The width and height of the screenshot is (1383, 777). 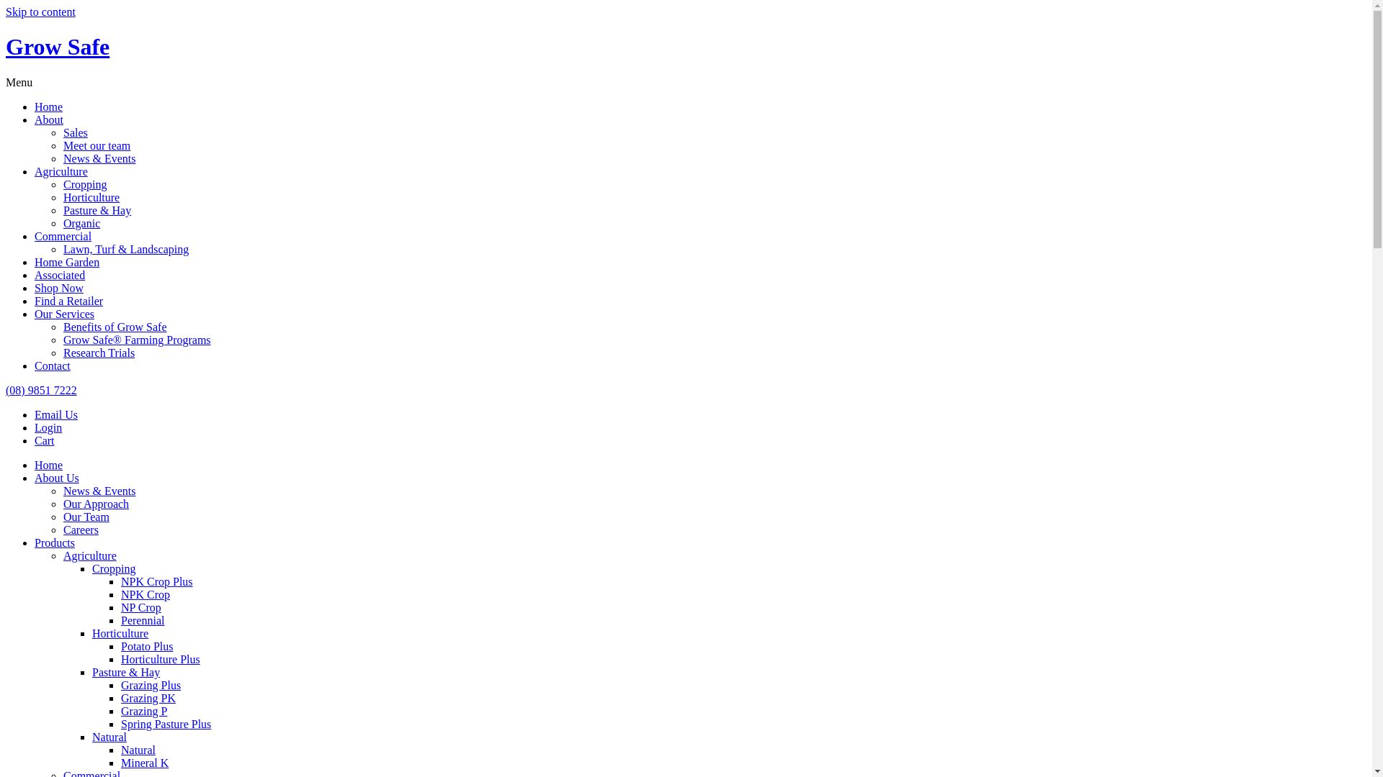 I want to click on Agriculture, so click(x=90, y=555).